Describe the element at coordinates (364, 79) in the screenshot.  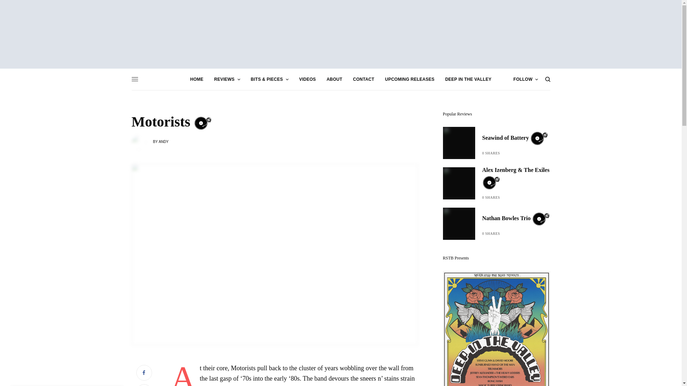
I see `CONTACT` at that location.